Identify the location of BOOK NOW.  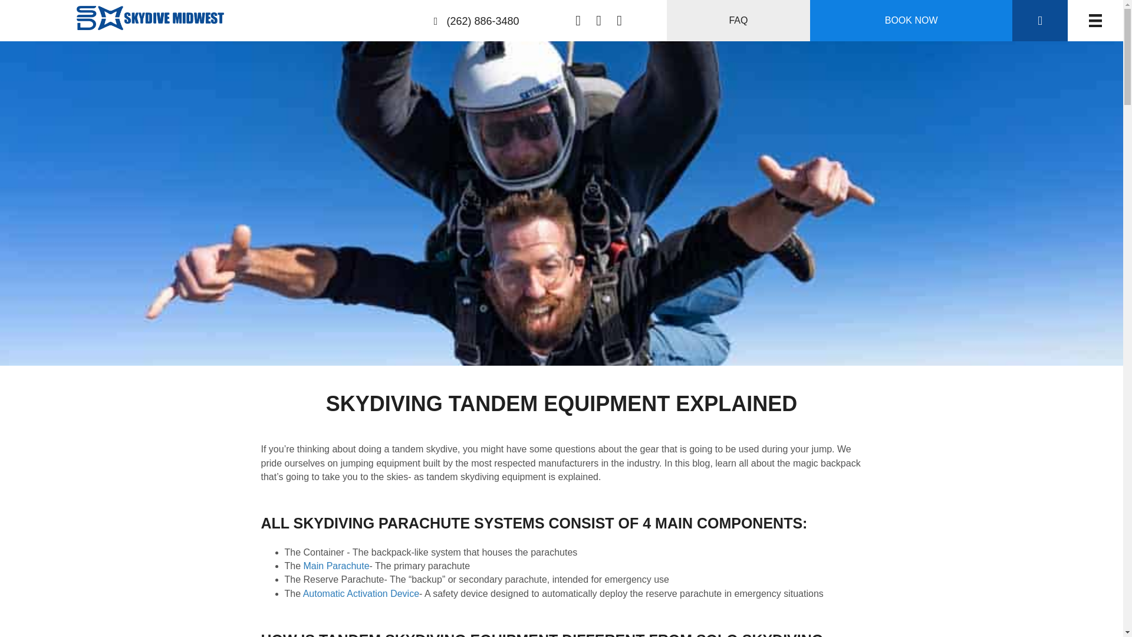
(911, 21).